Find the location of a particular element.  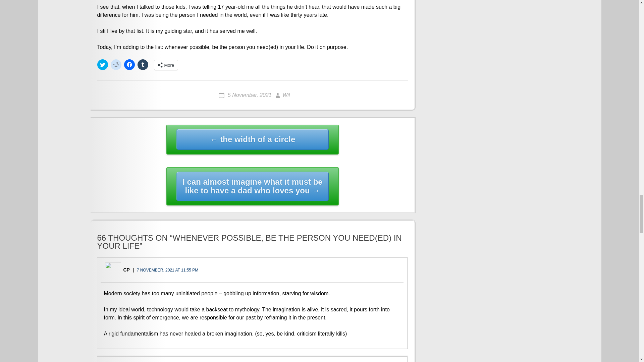

7 NOVEMBER, 2021 AT 11:55 PM is located at coordinates (167, 270).